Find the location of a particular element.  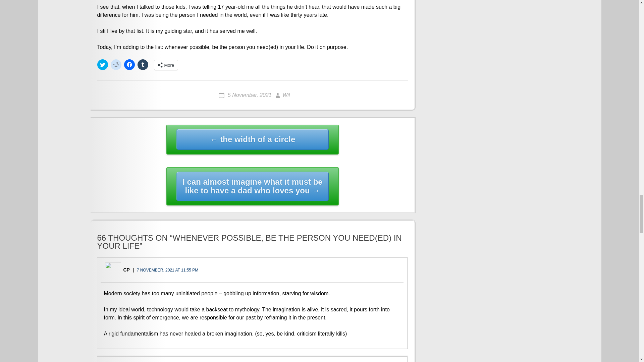

7 NOVEMBER, 2021 AT 11:55 PM is located at coordinates (167, 270).